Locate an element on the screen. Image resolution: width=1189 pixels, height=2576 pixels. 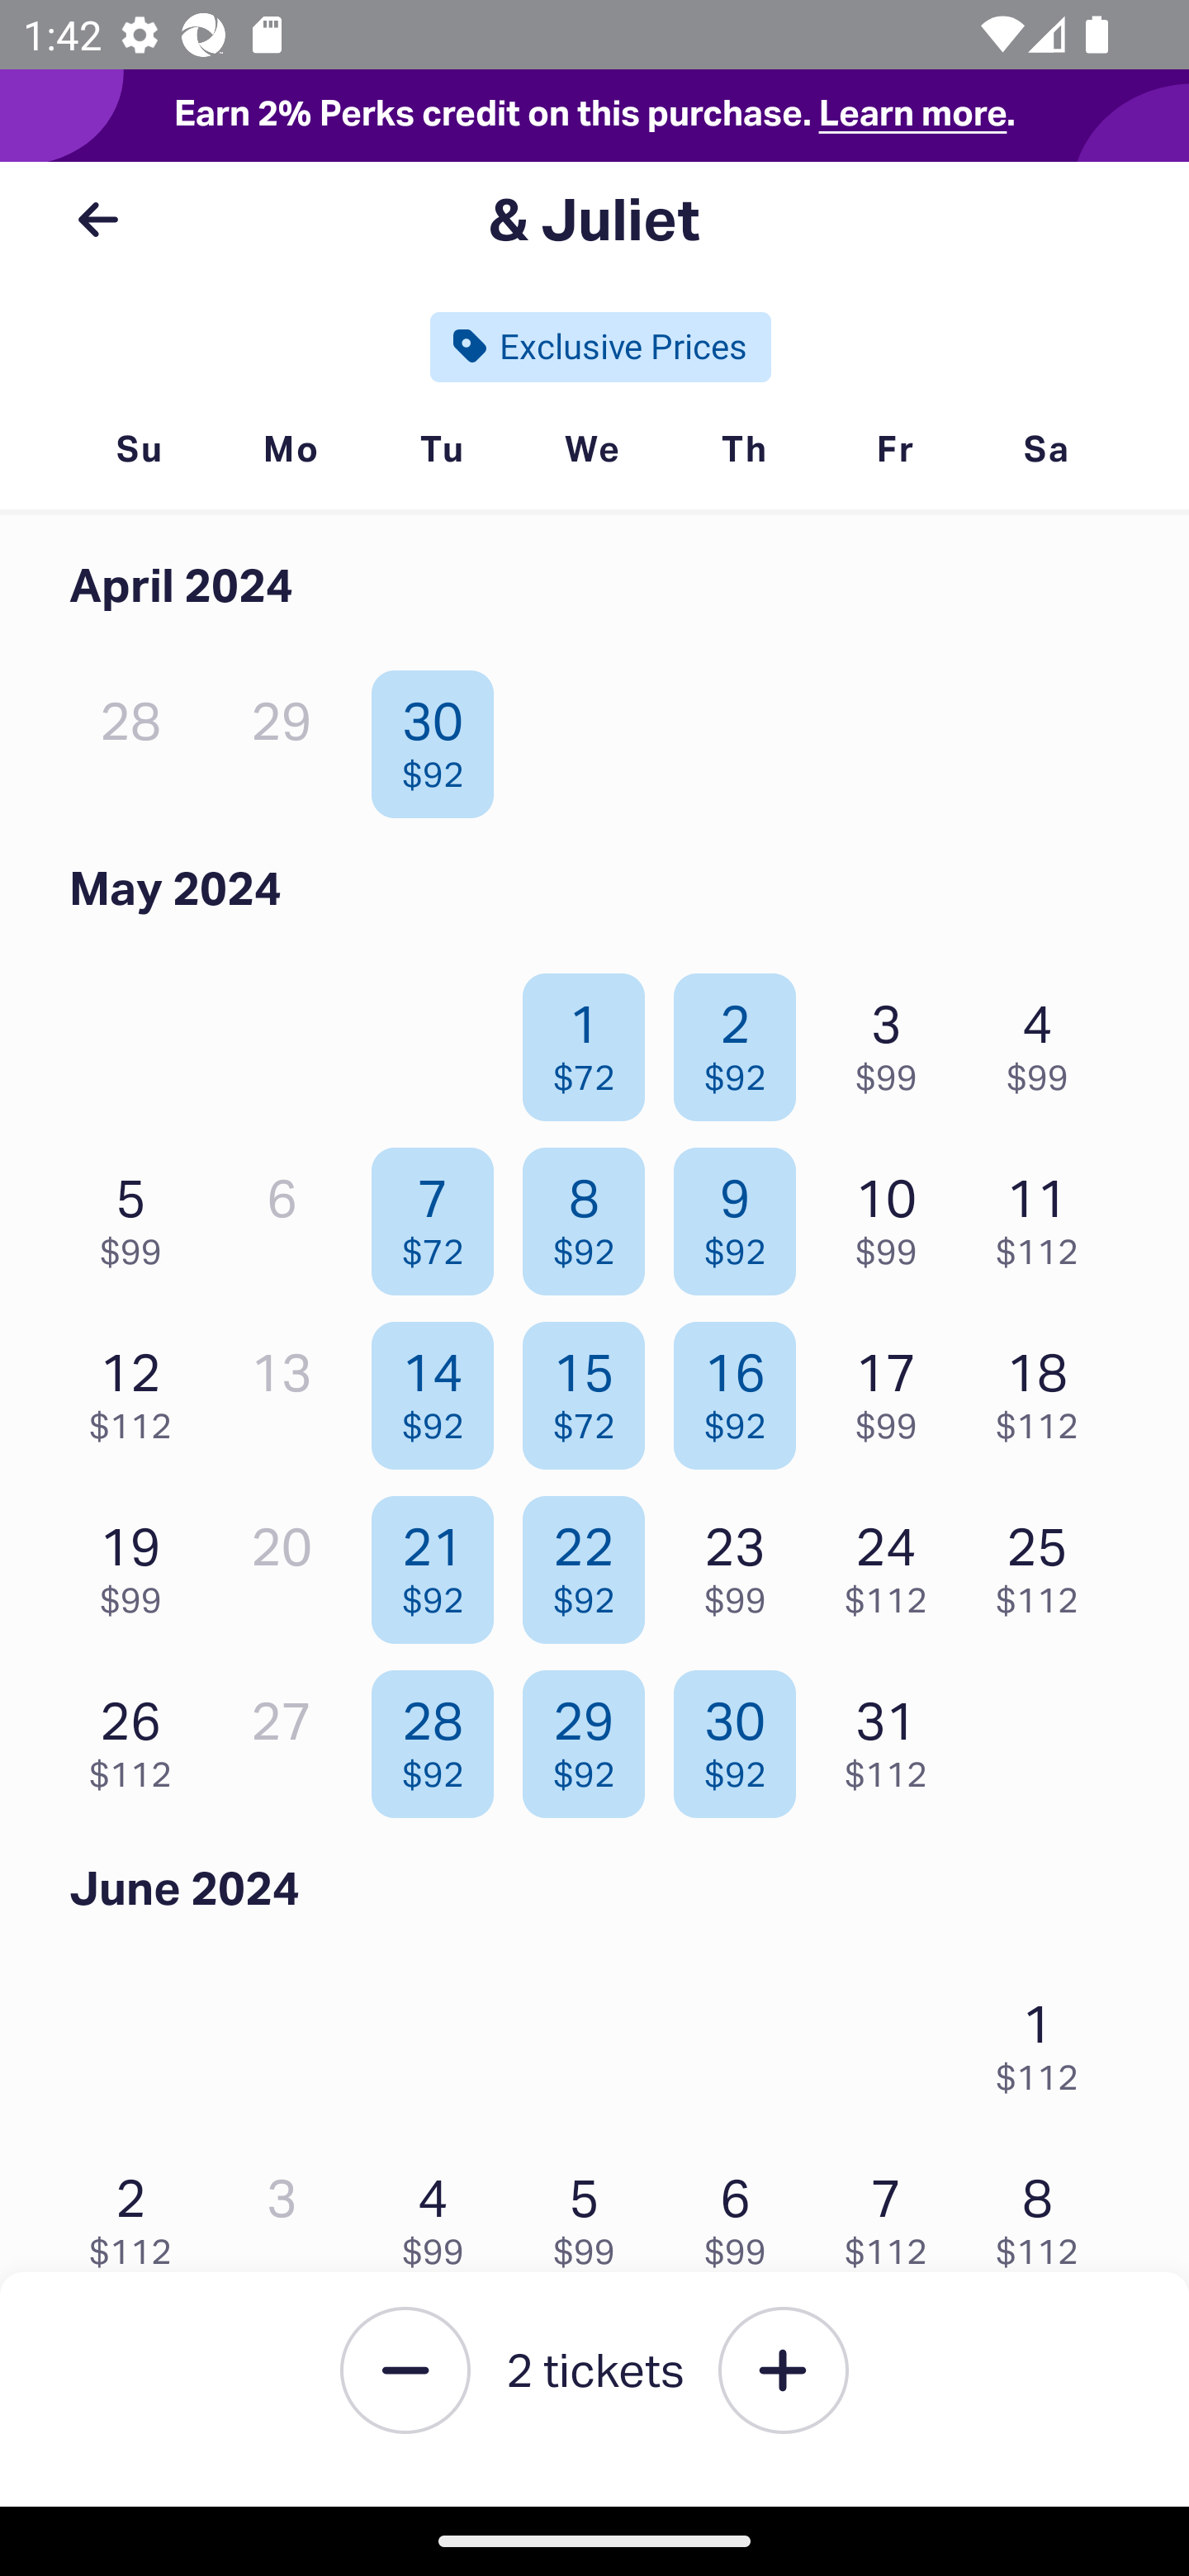
12 $112 is located at coordinates (139, 1388).